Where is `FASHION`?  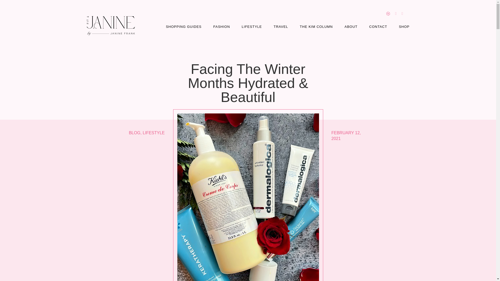
FASHION is located at coordinates (222, 27).